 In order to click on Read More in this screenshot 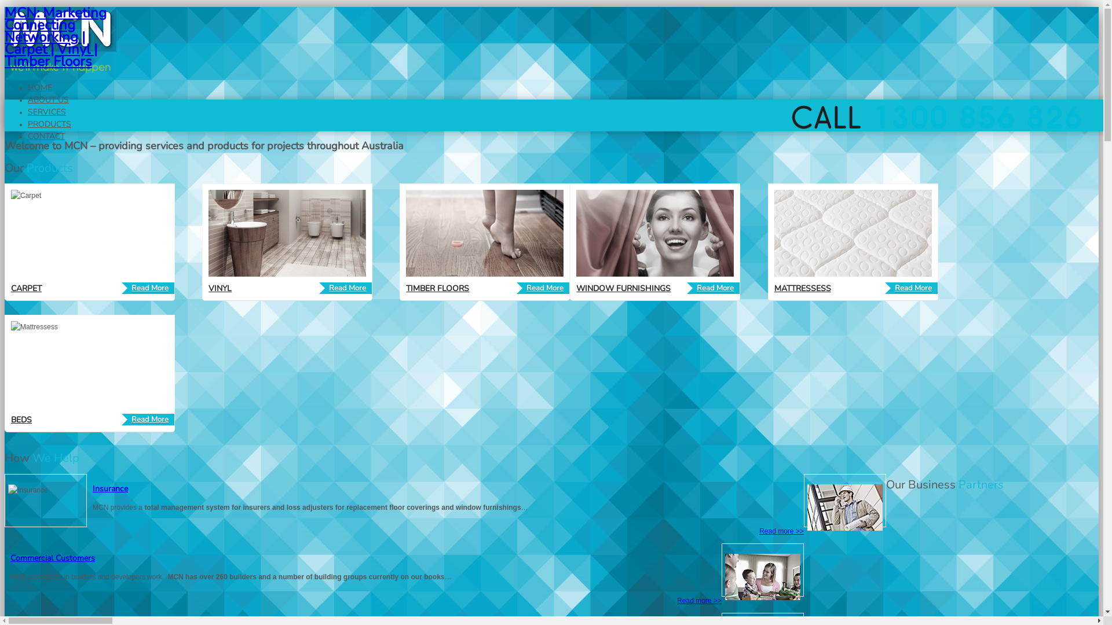, I will do `click(912, 288)`.